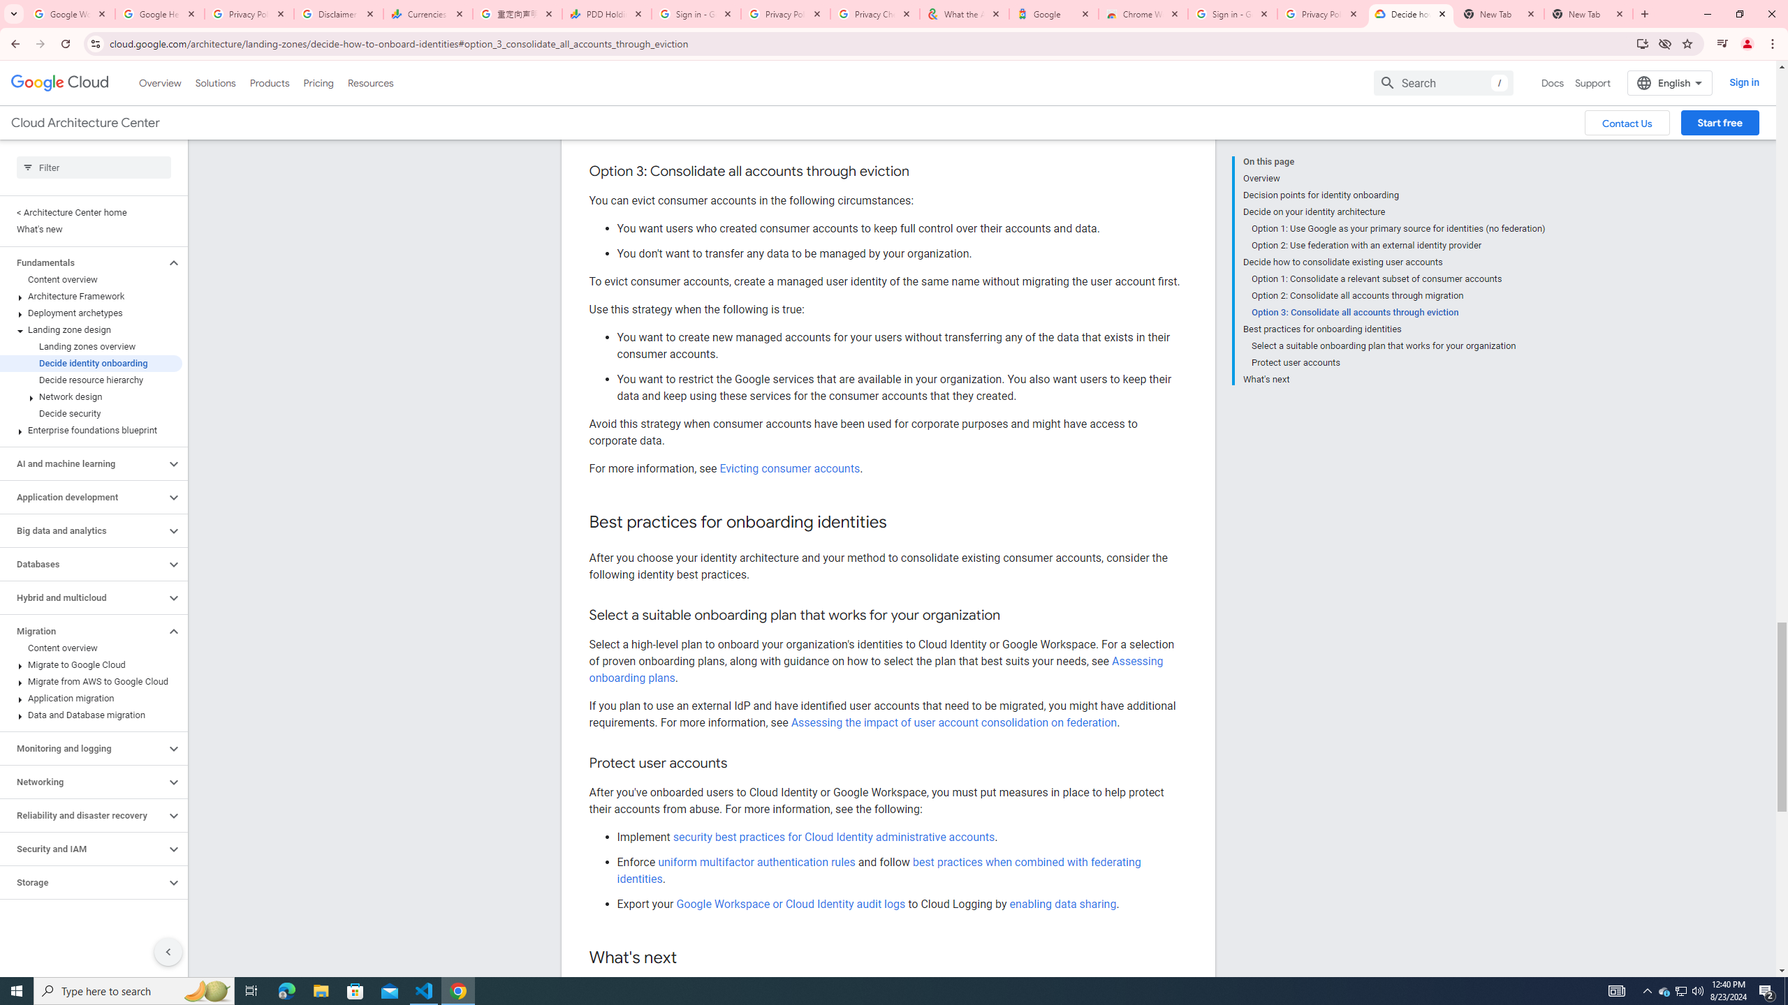 Image resolution: width=1788 pixels, height=1005 pixels. Describe the element at coordinates (1063, 903) in the screenshot. I see `enabling data sharing` at that location.